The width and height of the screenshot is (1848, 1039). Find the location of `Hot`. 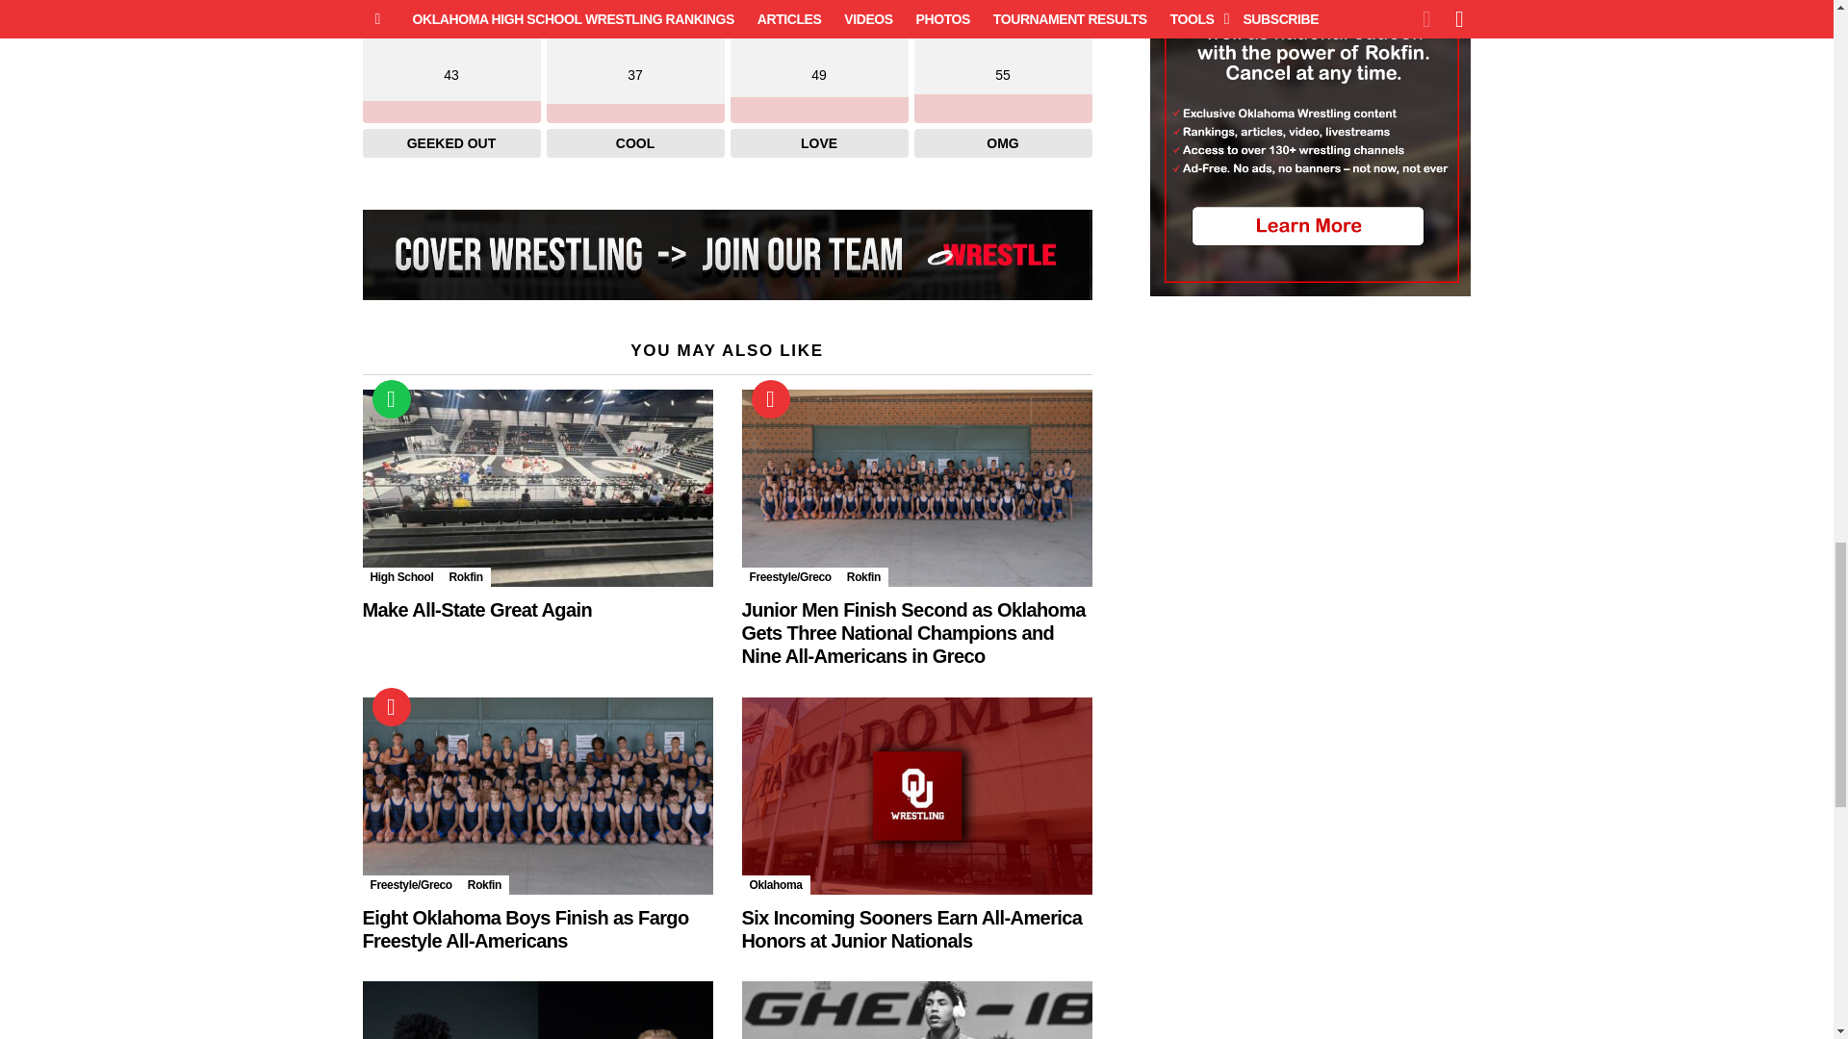

Hot is located at coordinates (769, 399).